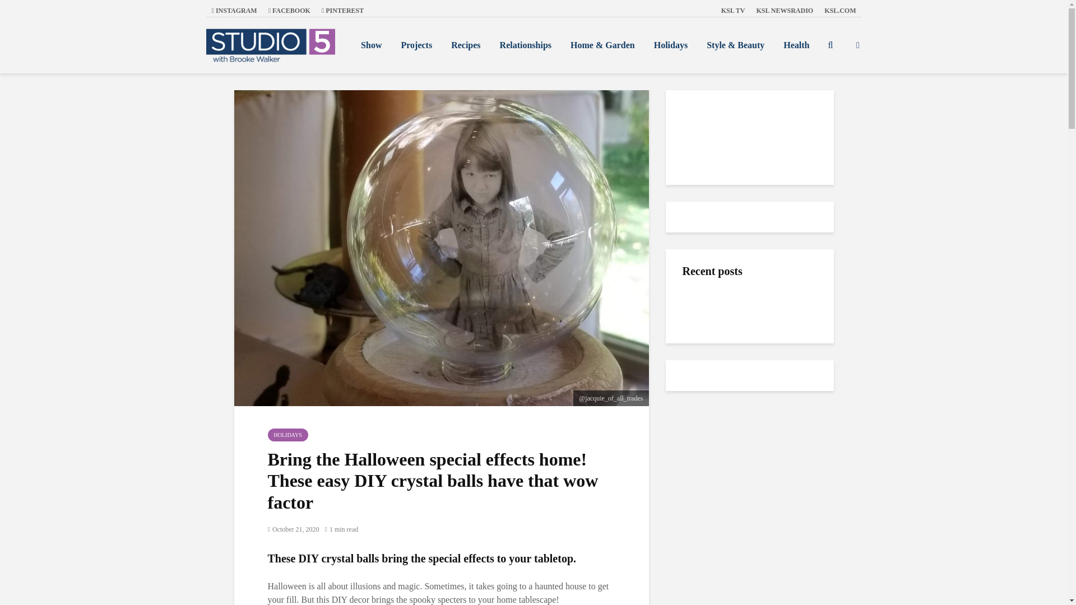 The height and width of the screenshot is (605, 1076). What do you see at coordinates (288, 435) in the screenshot?
I see `HOLIDAYS` at bounding box center [288, 435].